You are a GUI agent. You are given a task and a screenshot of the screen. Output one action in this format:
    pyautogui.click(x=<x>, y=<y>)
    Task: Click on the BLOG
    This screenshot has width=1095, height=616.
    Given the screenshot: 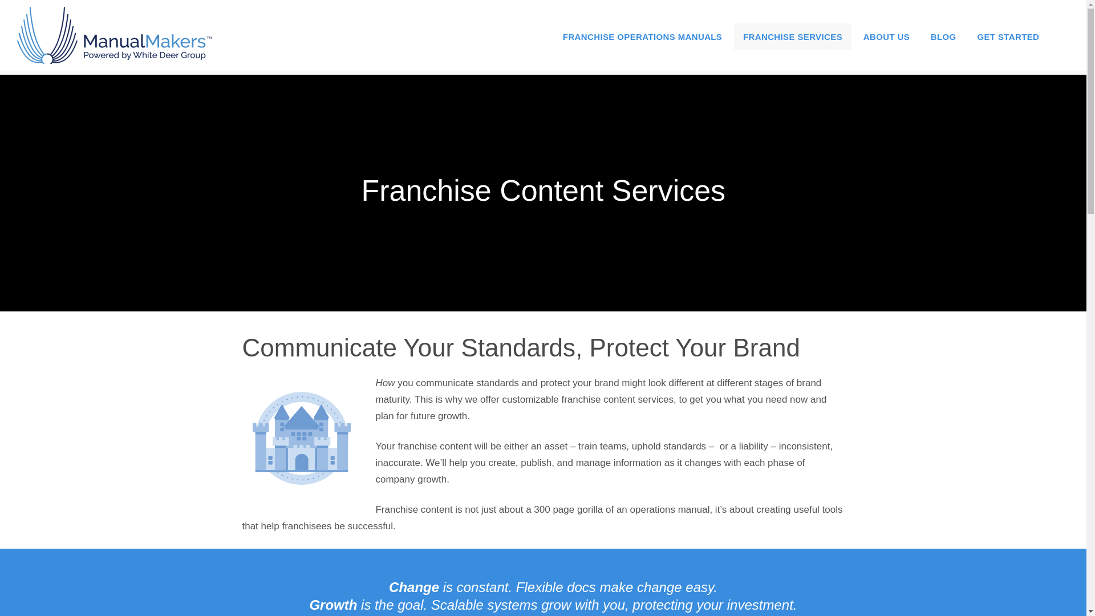 What is the action you would take?
    pyautogui.click(x=943, y=37)
    